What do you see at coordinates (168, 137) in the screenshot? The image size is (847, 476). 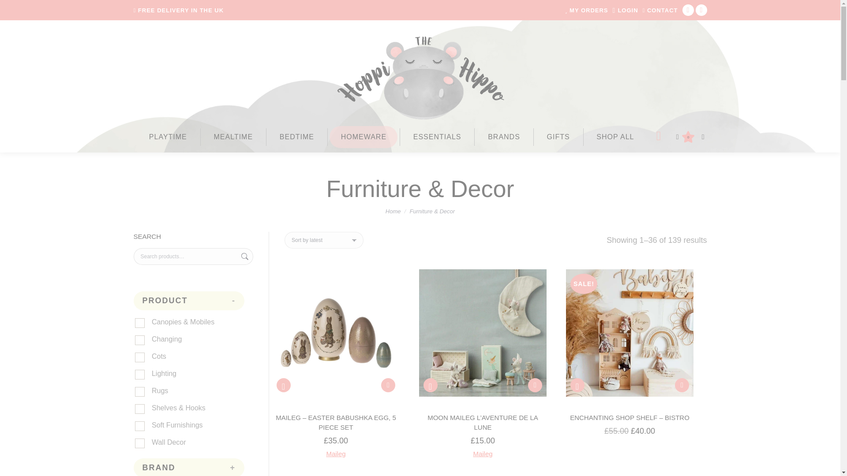 I see `PLAYTIME` at bounding box center [168, 137].